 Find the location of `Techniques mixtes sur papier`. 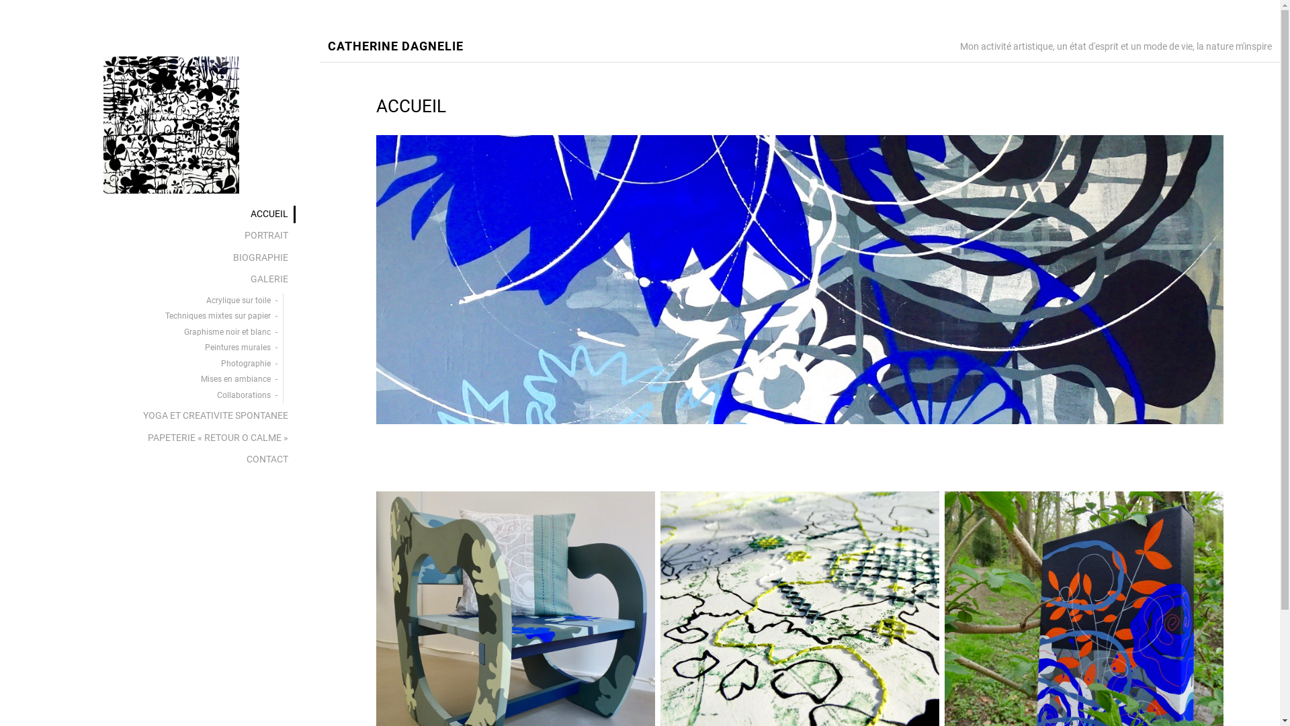

Techniques mixtes sur papier is located at coordinates (154, 317).